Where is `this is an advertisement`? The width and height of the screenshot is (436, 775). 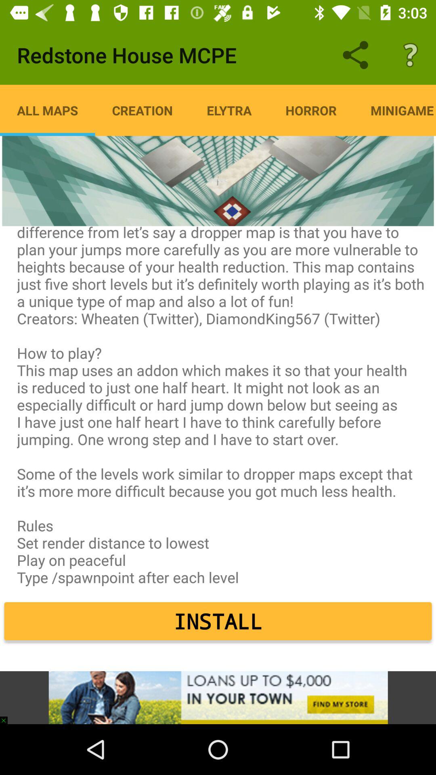 this is an advertisement is located at coordinates (218, 697).